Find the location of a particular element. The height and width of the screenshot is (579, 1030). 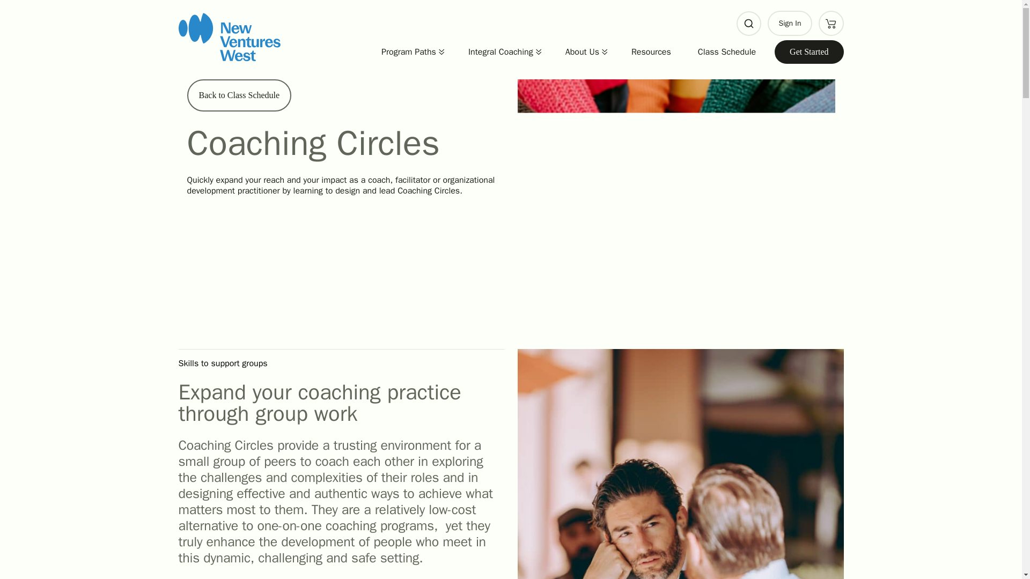

About Us is located at coordinates (579, 51).